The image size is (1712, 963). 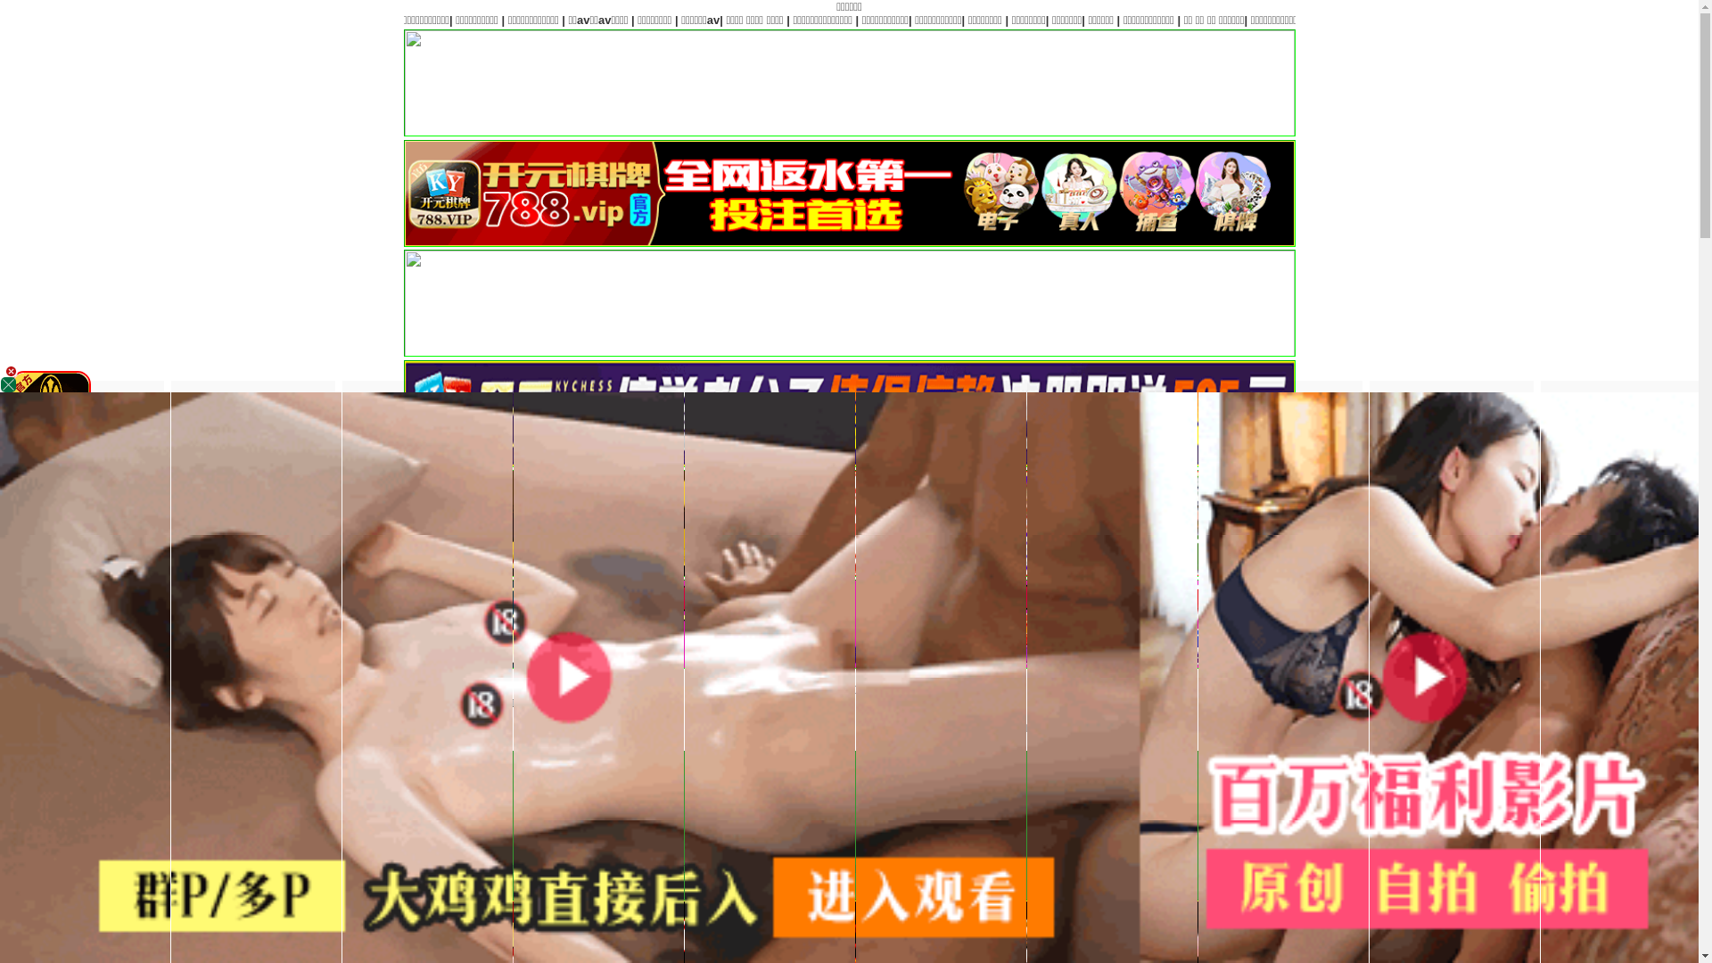 I want to click on |, so click(x=1329, y=20).